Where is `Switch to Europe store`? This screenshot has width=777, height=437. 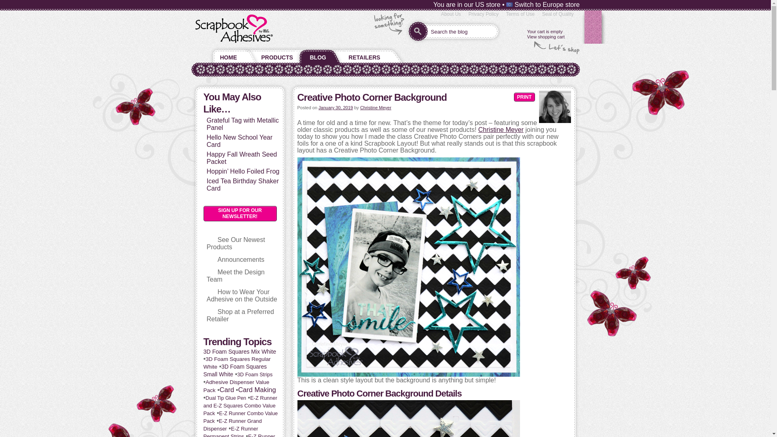 Switch to Europe store is located at coordinates (543, 5).